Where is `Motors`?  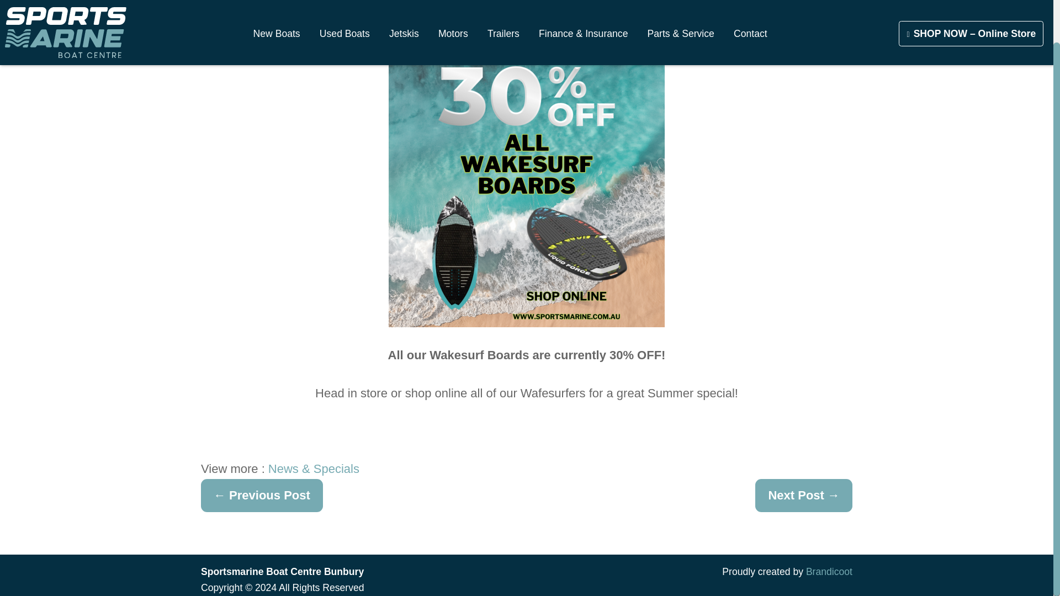 Motors is located at coordinates (453, 10).